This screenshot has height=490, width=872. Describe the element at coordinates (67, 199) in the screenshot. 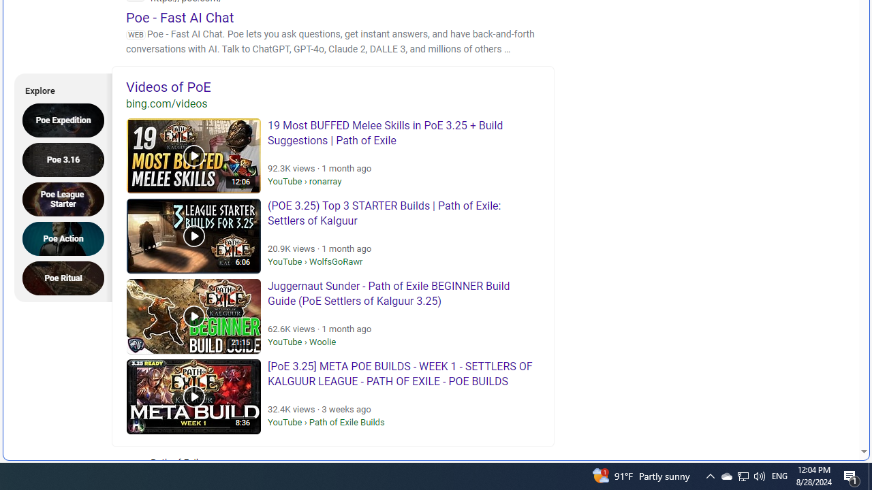

I see `Poe League Starter` at that location.